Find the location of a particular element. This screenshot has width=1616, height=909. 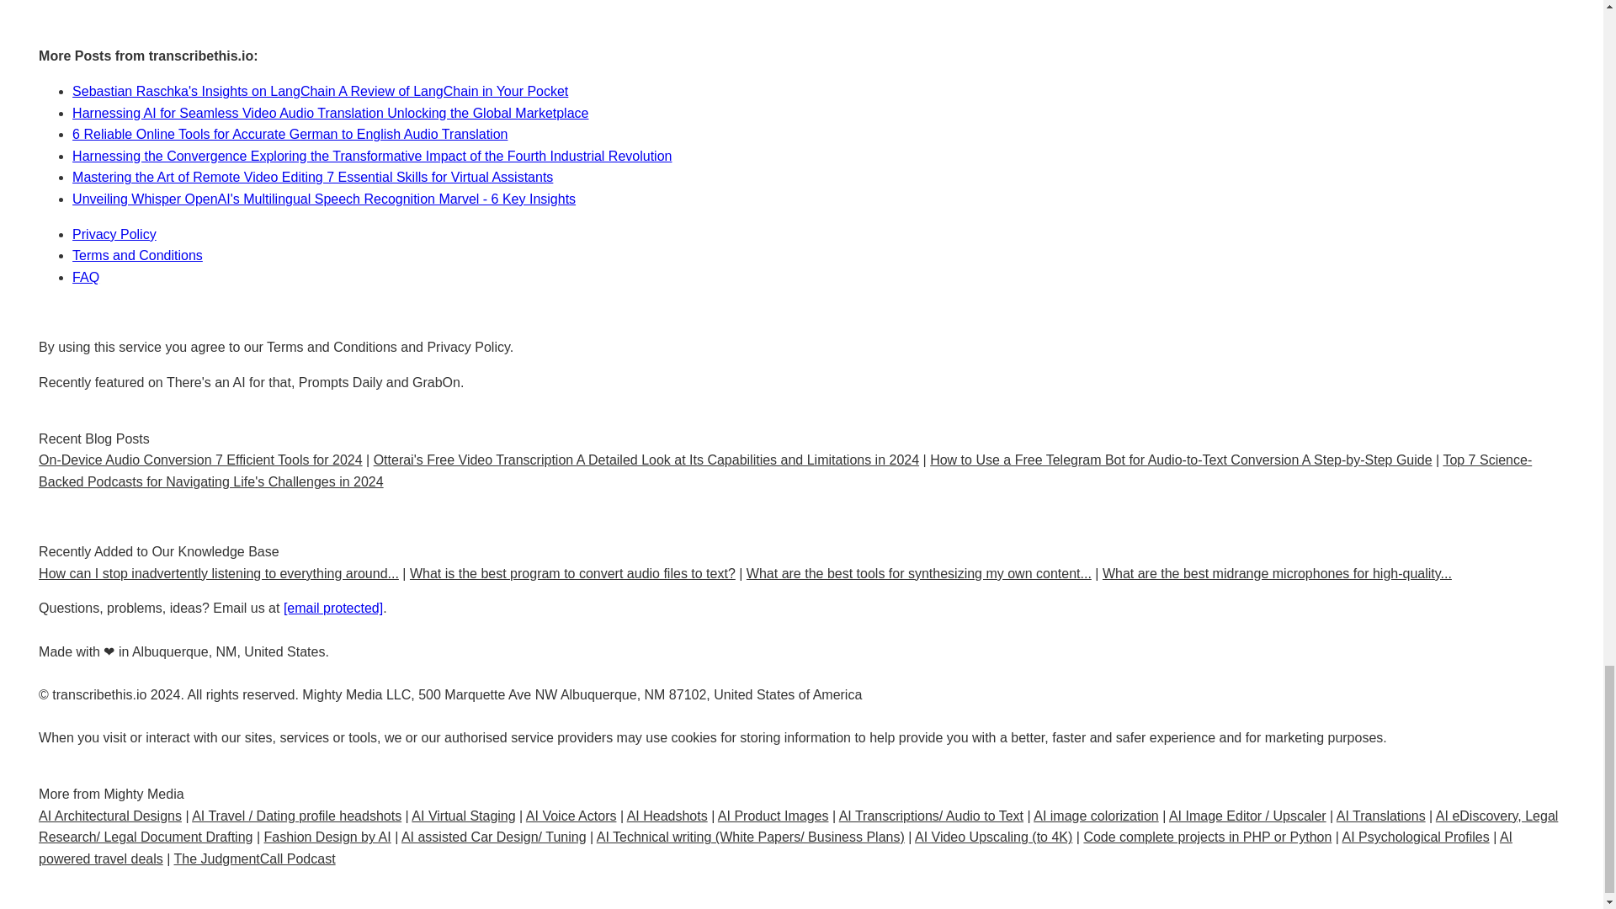

AI Product Images is located at coordinates (773, 816).